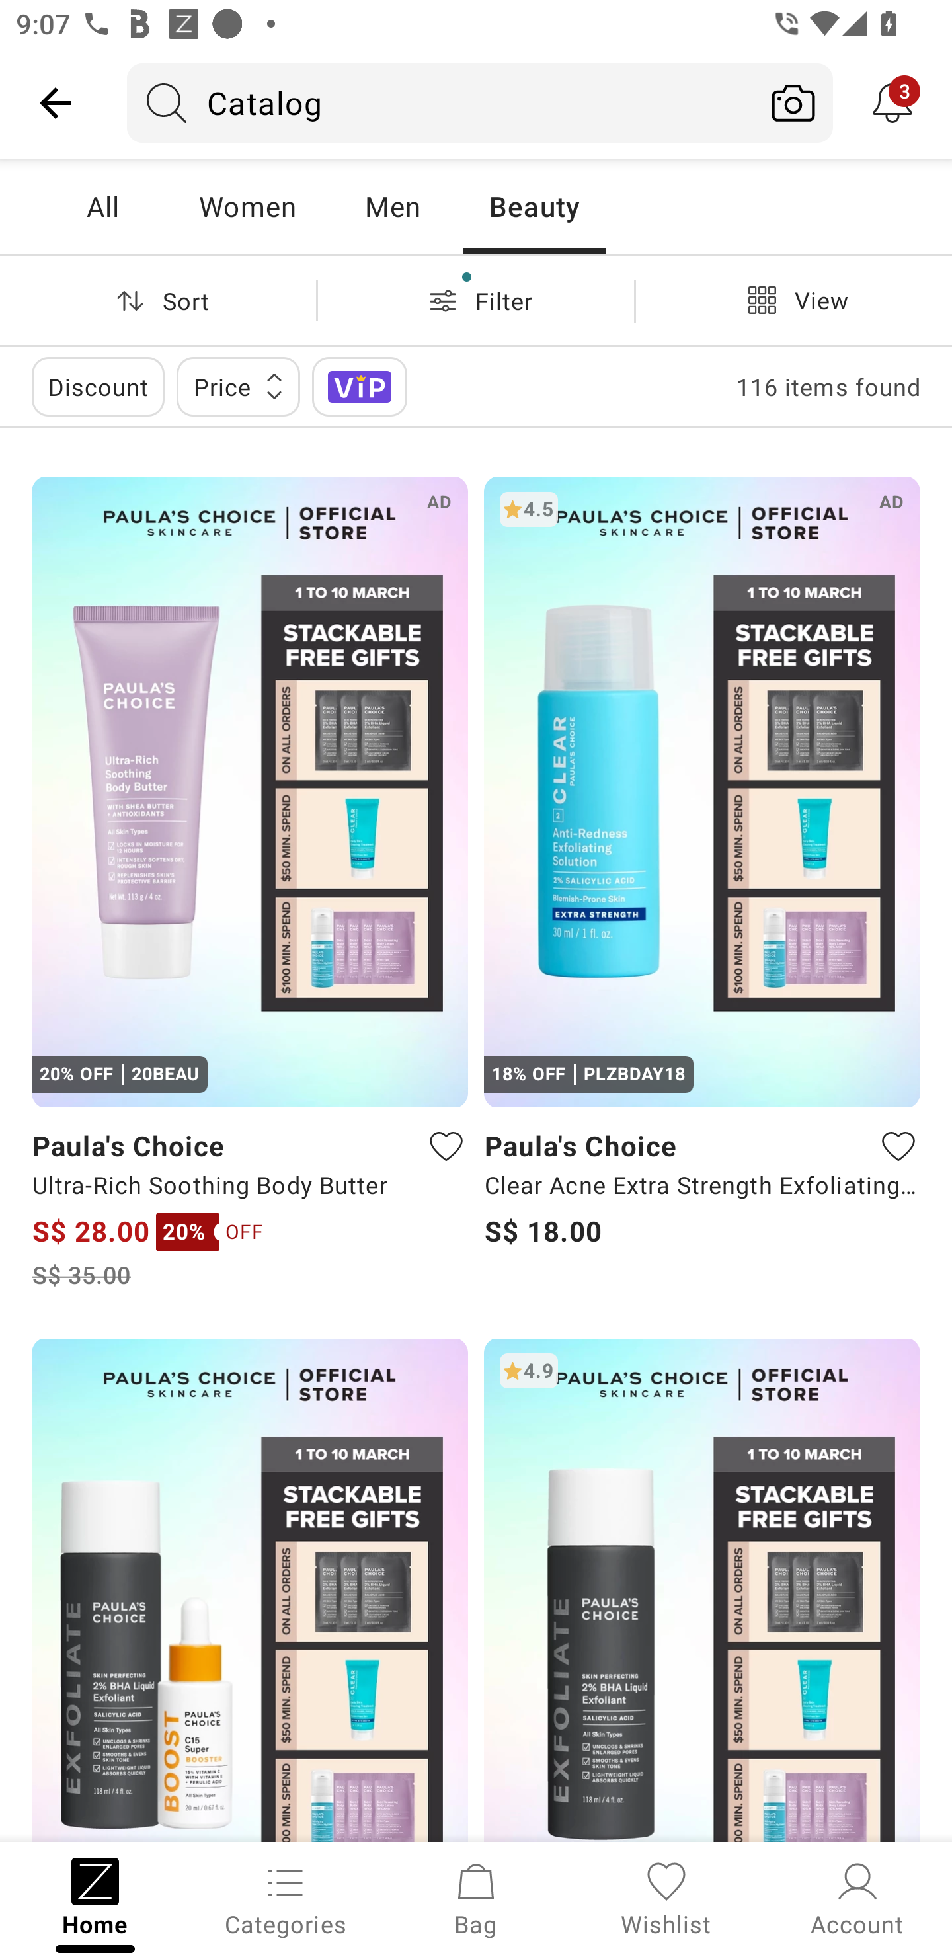  What do you see at coordinates (702, 1589) in the screenshot?
I see `4.9` at bounding box center [702, 1589].